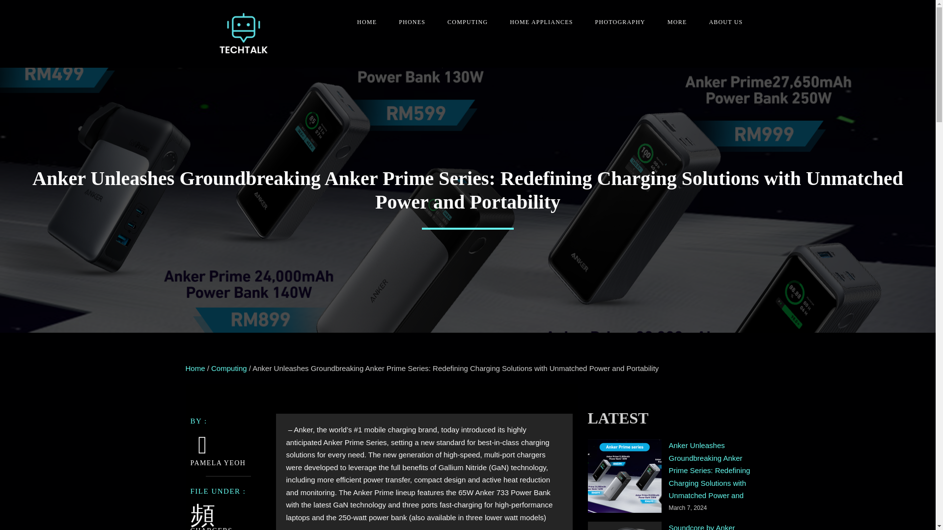 The height and width of the screenshot is (530, 943). What do you see at coordinates (722, 22) in the screenshot?
I see `ABOUT US` at bounding box center [722, 22].